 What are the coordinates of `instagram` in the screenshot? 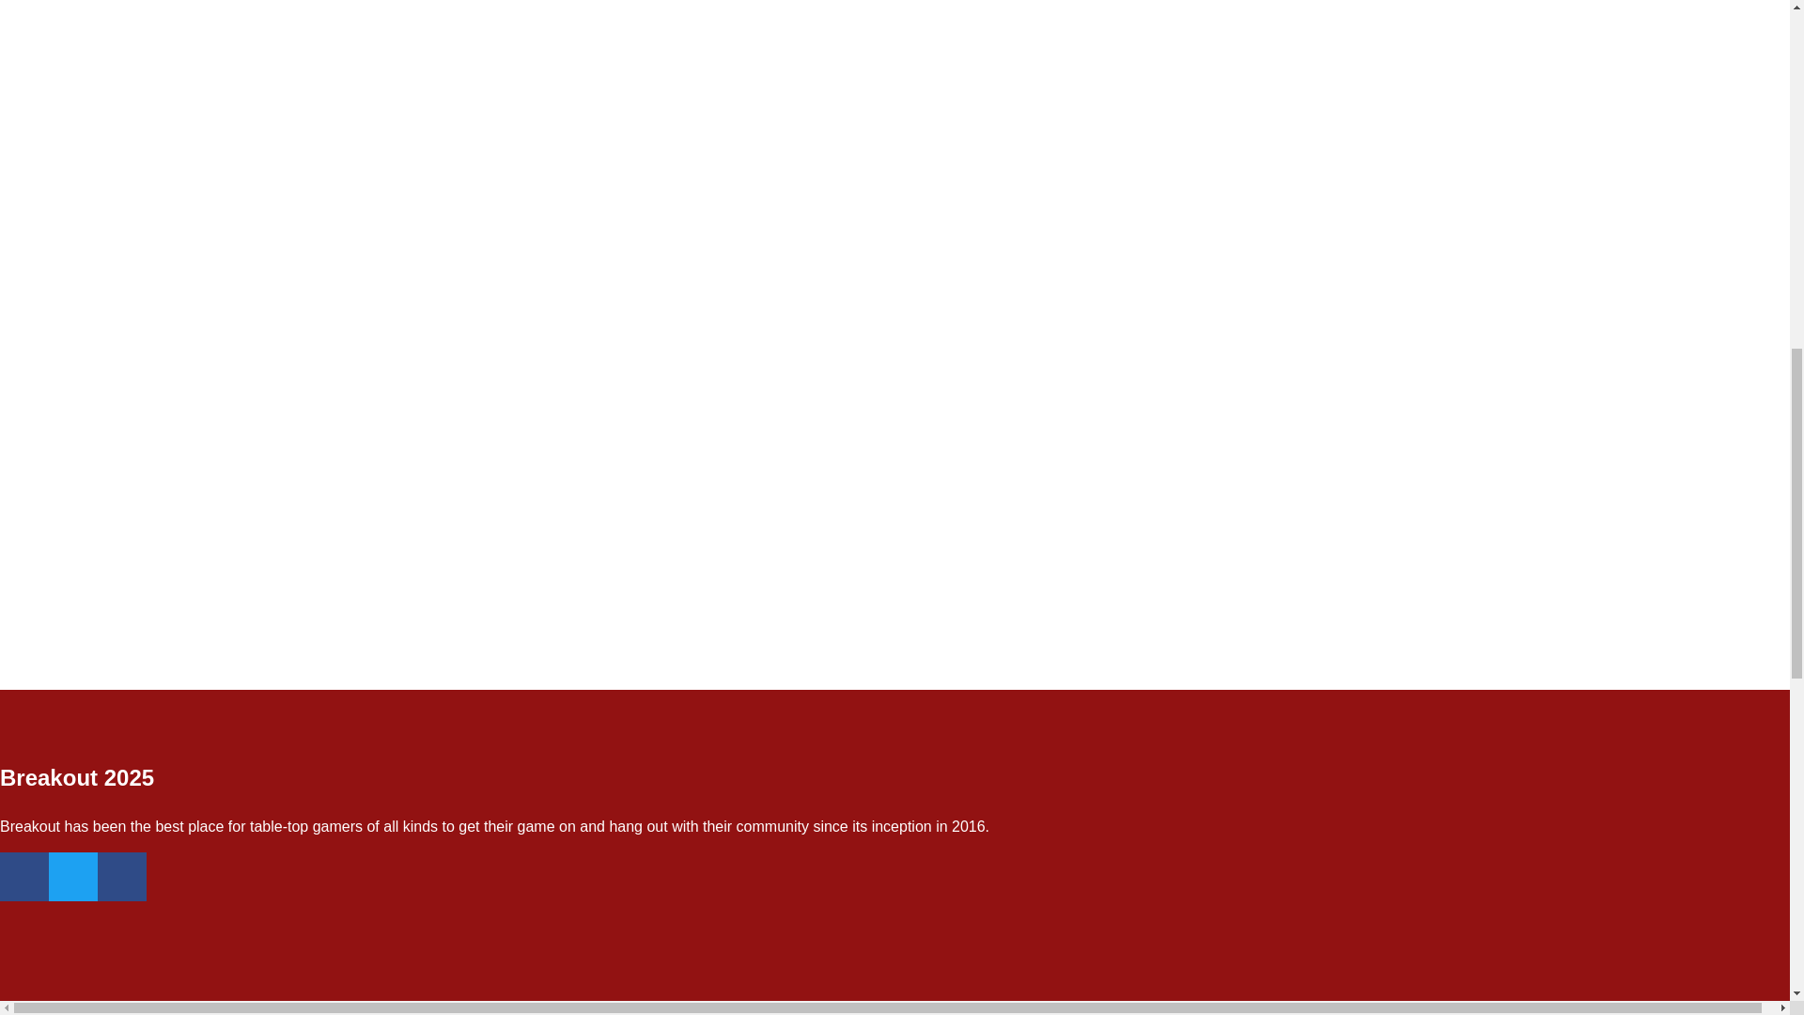 It's located at (121, 877).